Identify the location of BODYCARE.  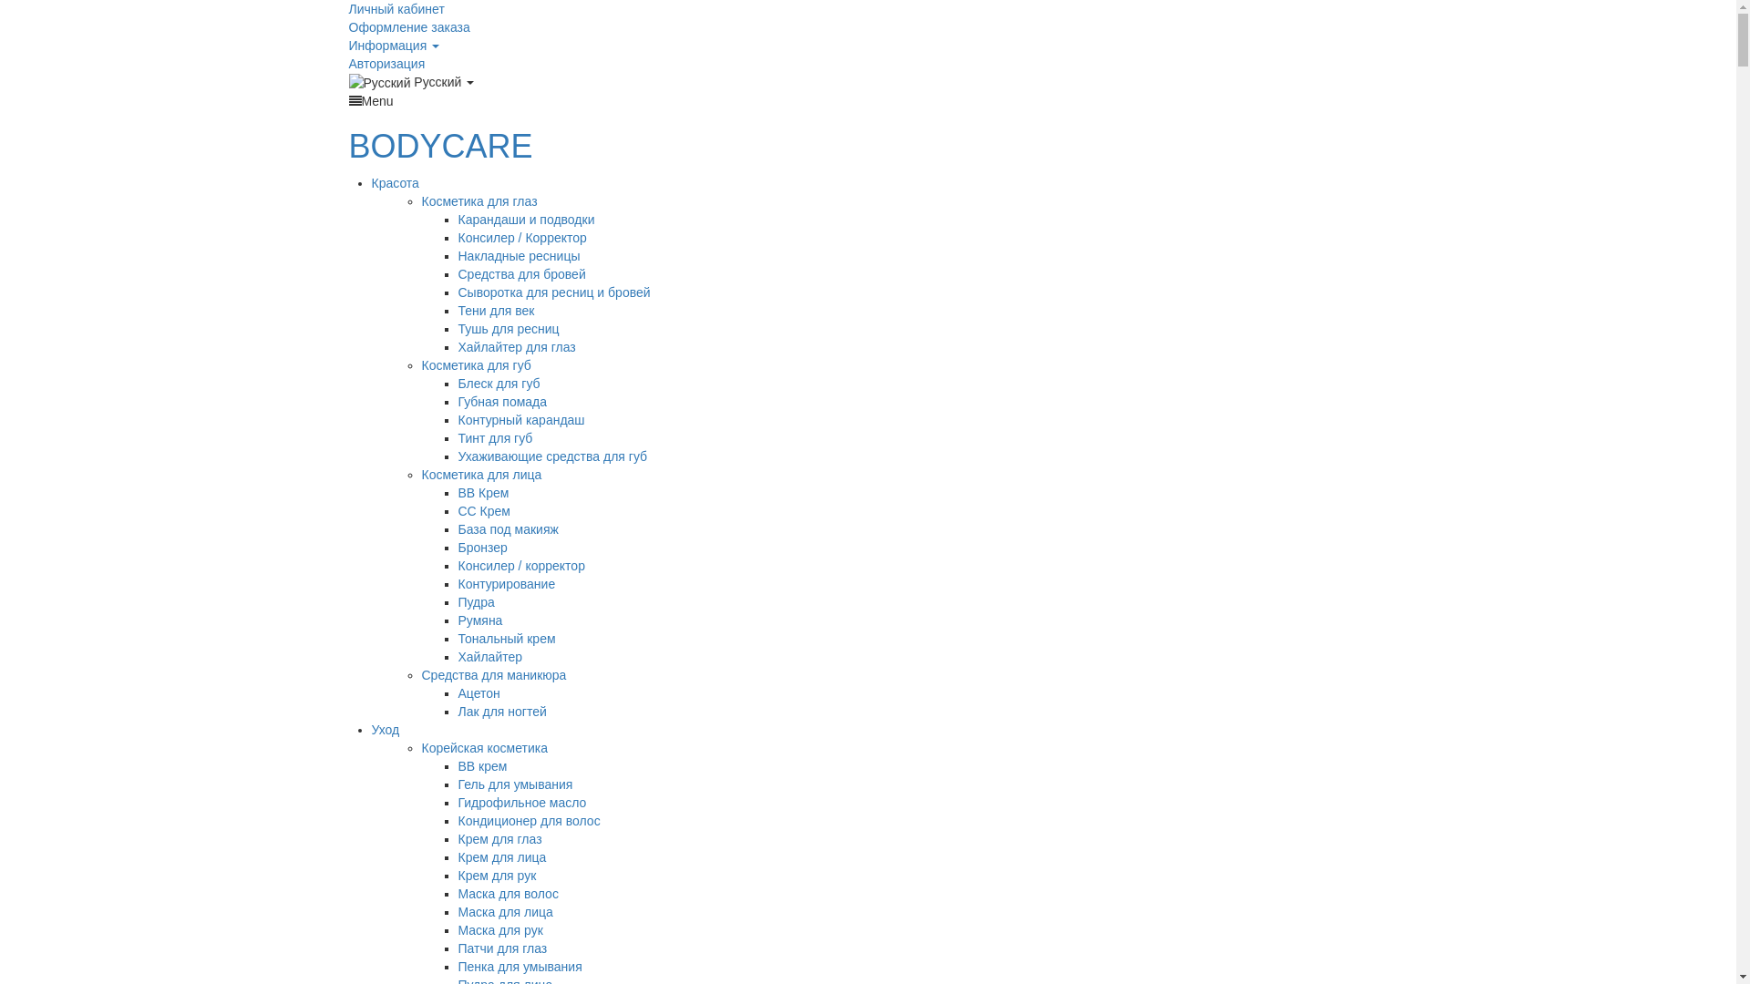
(440, 146).